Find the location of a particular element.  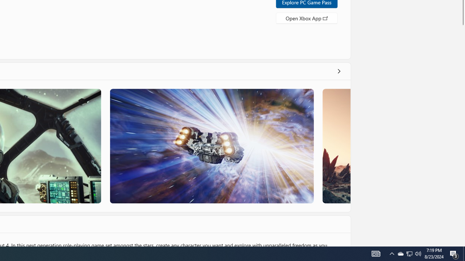

See all is located at coordinates (339, 71).